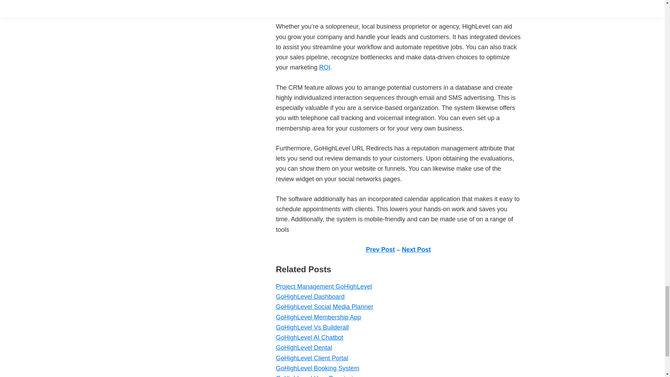 Image resolution: width=670 pixels, height=377 pixels. What do you see at coordinates (319, 376) in the screenshot?
I see `GoHighLevel User Permissions` at bounding box center [319, 376].